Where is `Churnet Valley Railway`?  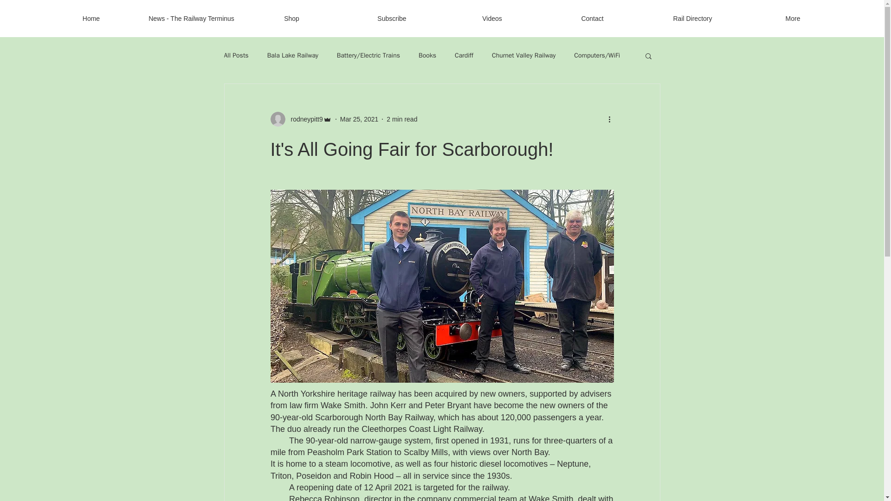 Churnet Valley Railway is located at coordinates (523, 56).